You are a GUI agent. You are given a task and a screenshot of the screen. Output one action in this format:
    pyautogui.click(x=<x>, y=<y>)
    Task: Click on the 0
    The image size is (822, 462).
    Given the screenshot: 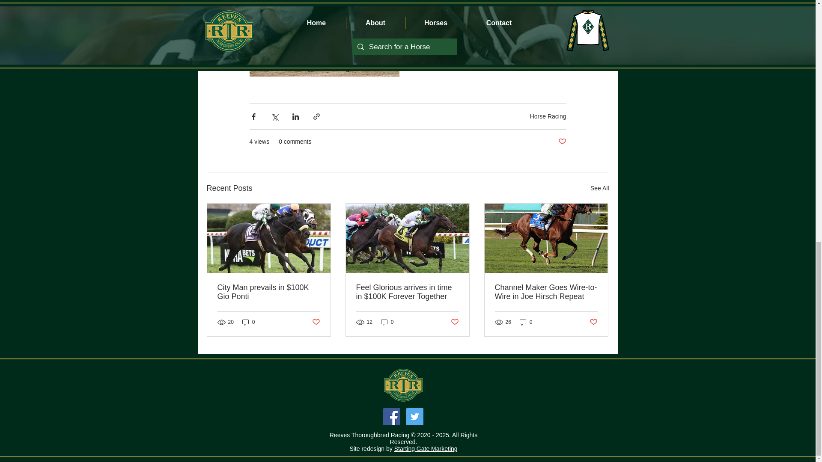 What is the action you would take?
    pyautogui.click(x=387, y=322)
    